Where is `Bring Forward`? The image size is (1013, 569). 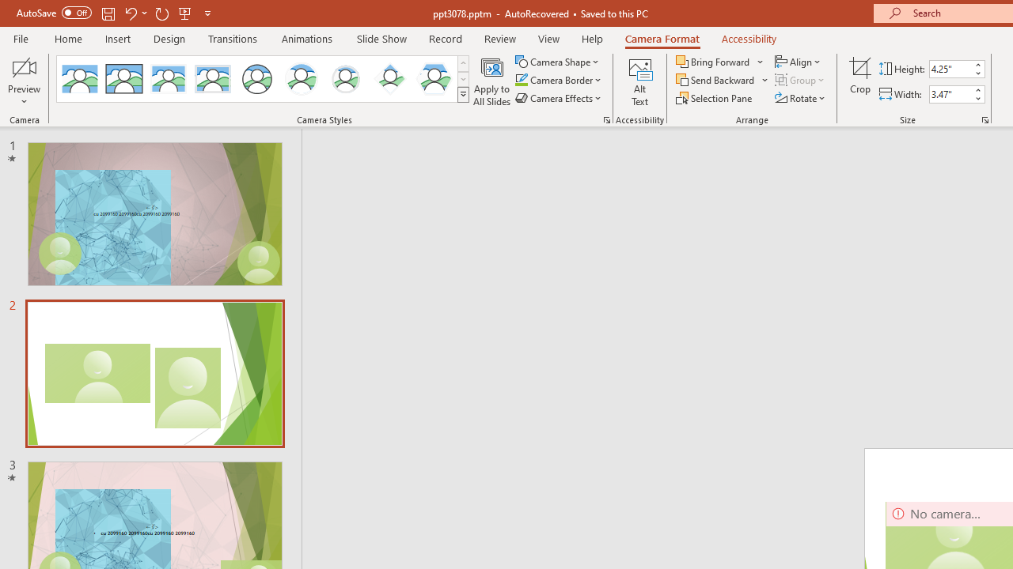
Bring Forward is located at coordinates (714, 62).